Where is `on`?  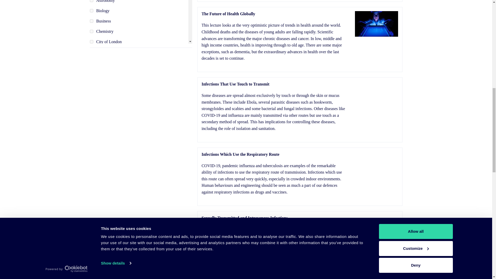 on is located at coordinates (91, 73).